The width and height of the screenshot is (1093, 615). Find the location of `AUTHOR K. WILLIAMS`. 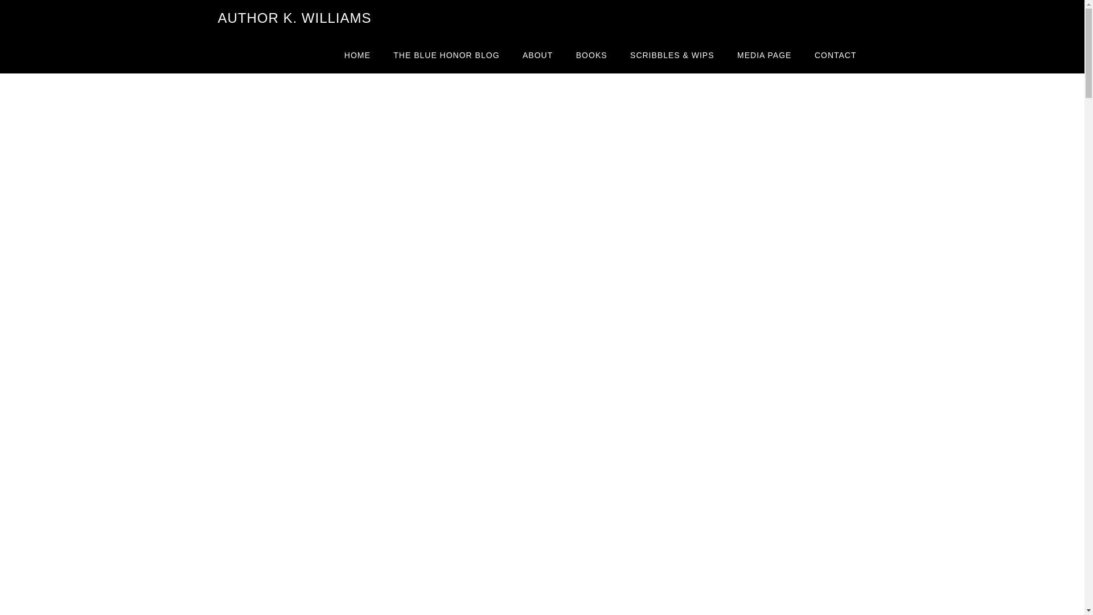

AUTHOR K. WILLIAMS is located at coordinates (294, 18).